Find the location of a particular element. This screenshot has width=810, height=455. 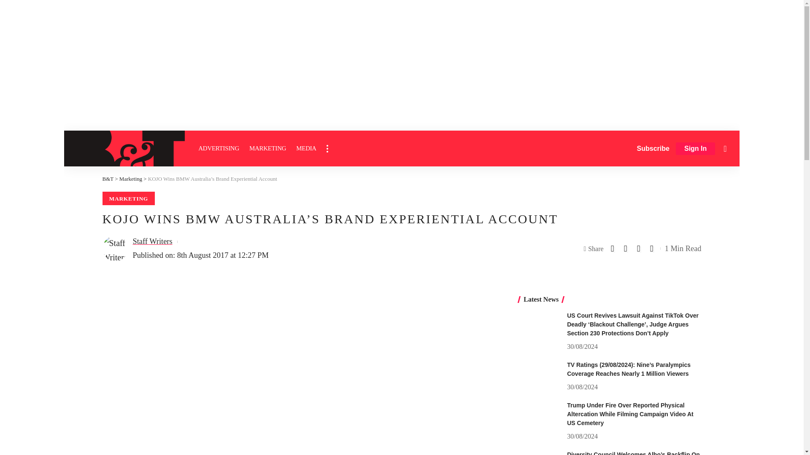

Go to the Marketing Category archives. is located at coordinates (131, 179).